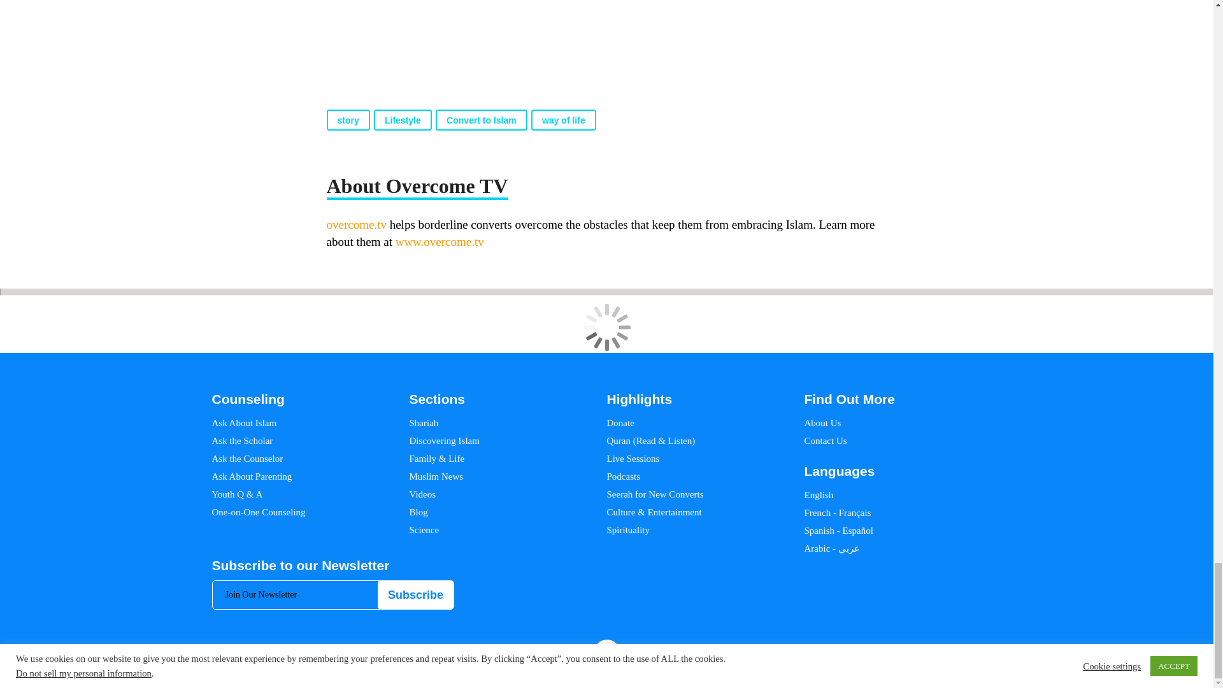  What do you see at coordinates (440, 241) in the screenshot?
I see `www.overcome.tv` at bounding box center [440, 241].